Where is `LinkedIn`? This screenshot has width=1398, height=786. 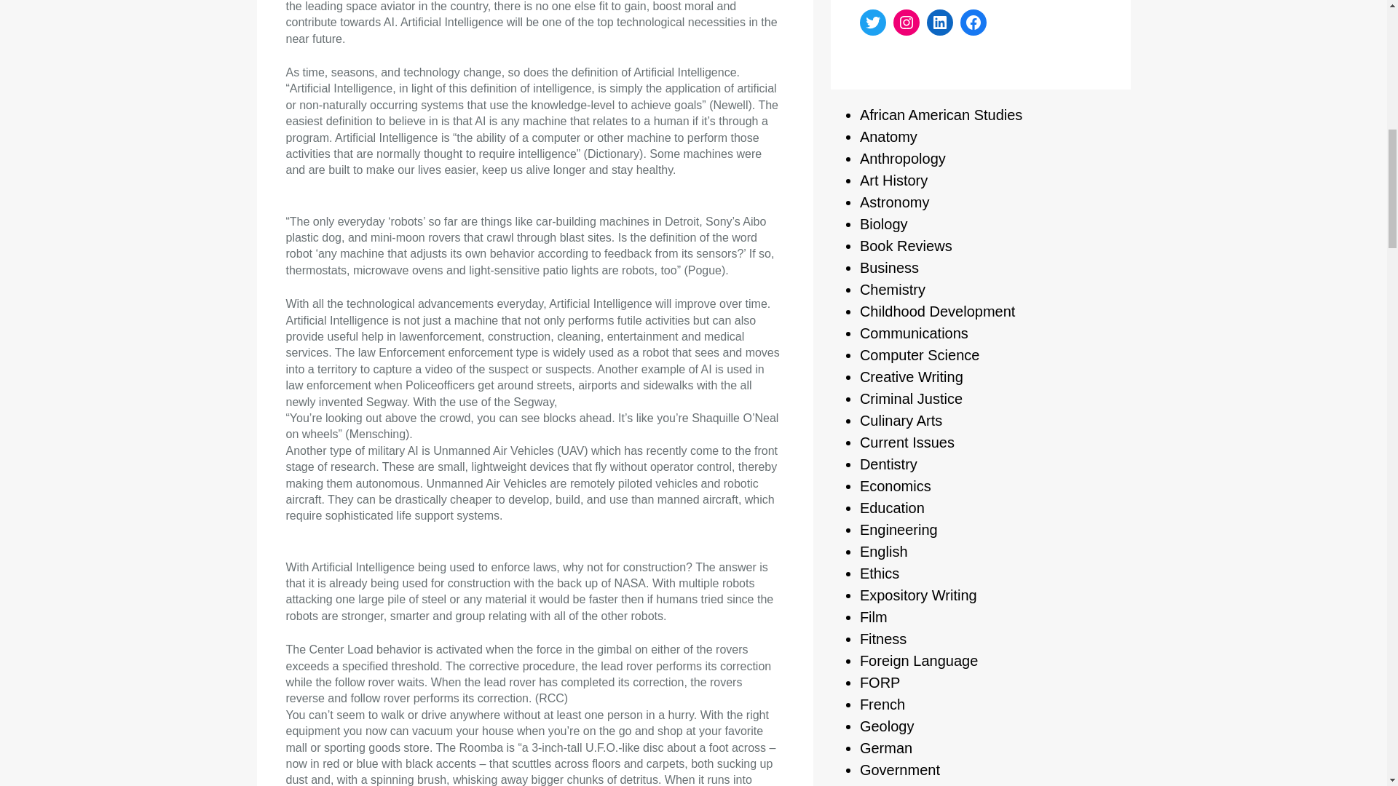
LinkedIn is located at coordinates (939, 22).